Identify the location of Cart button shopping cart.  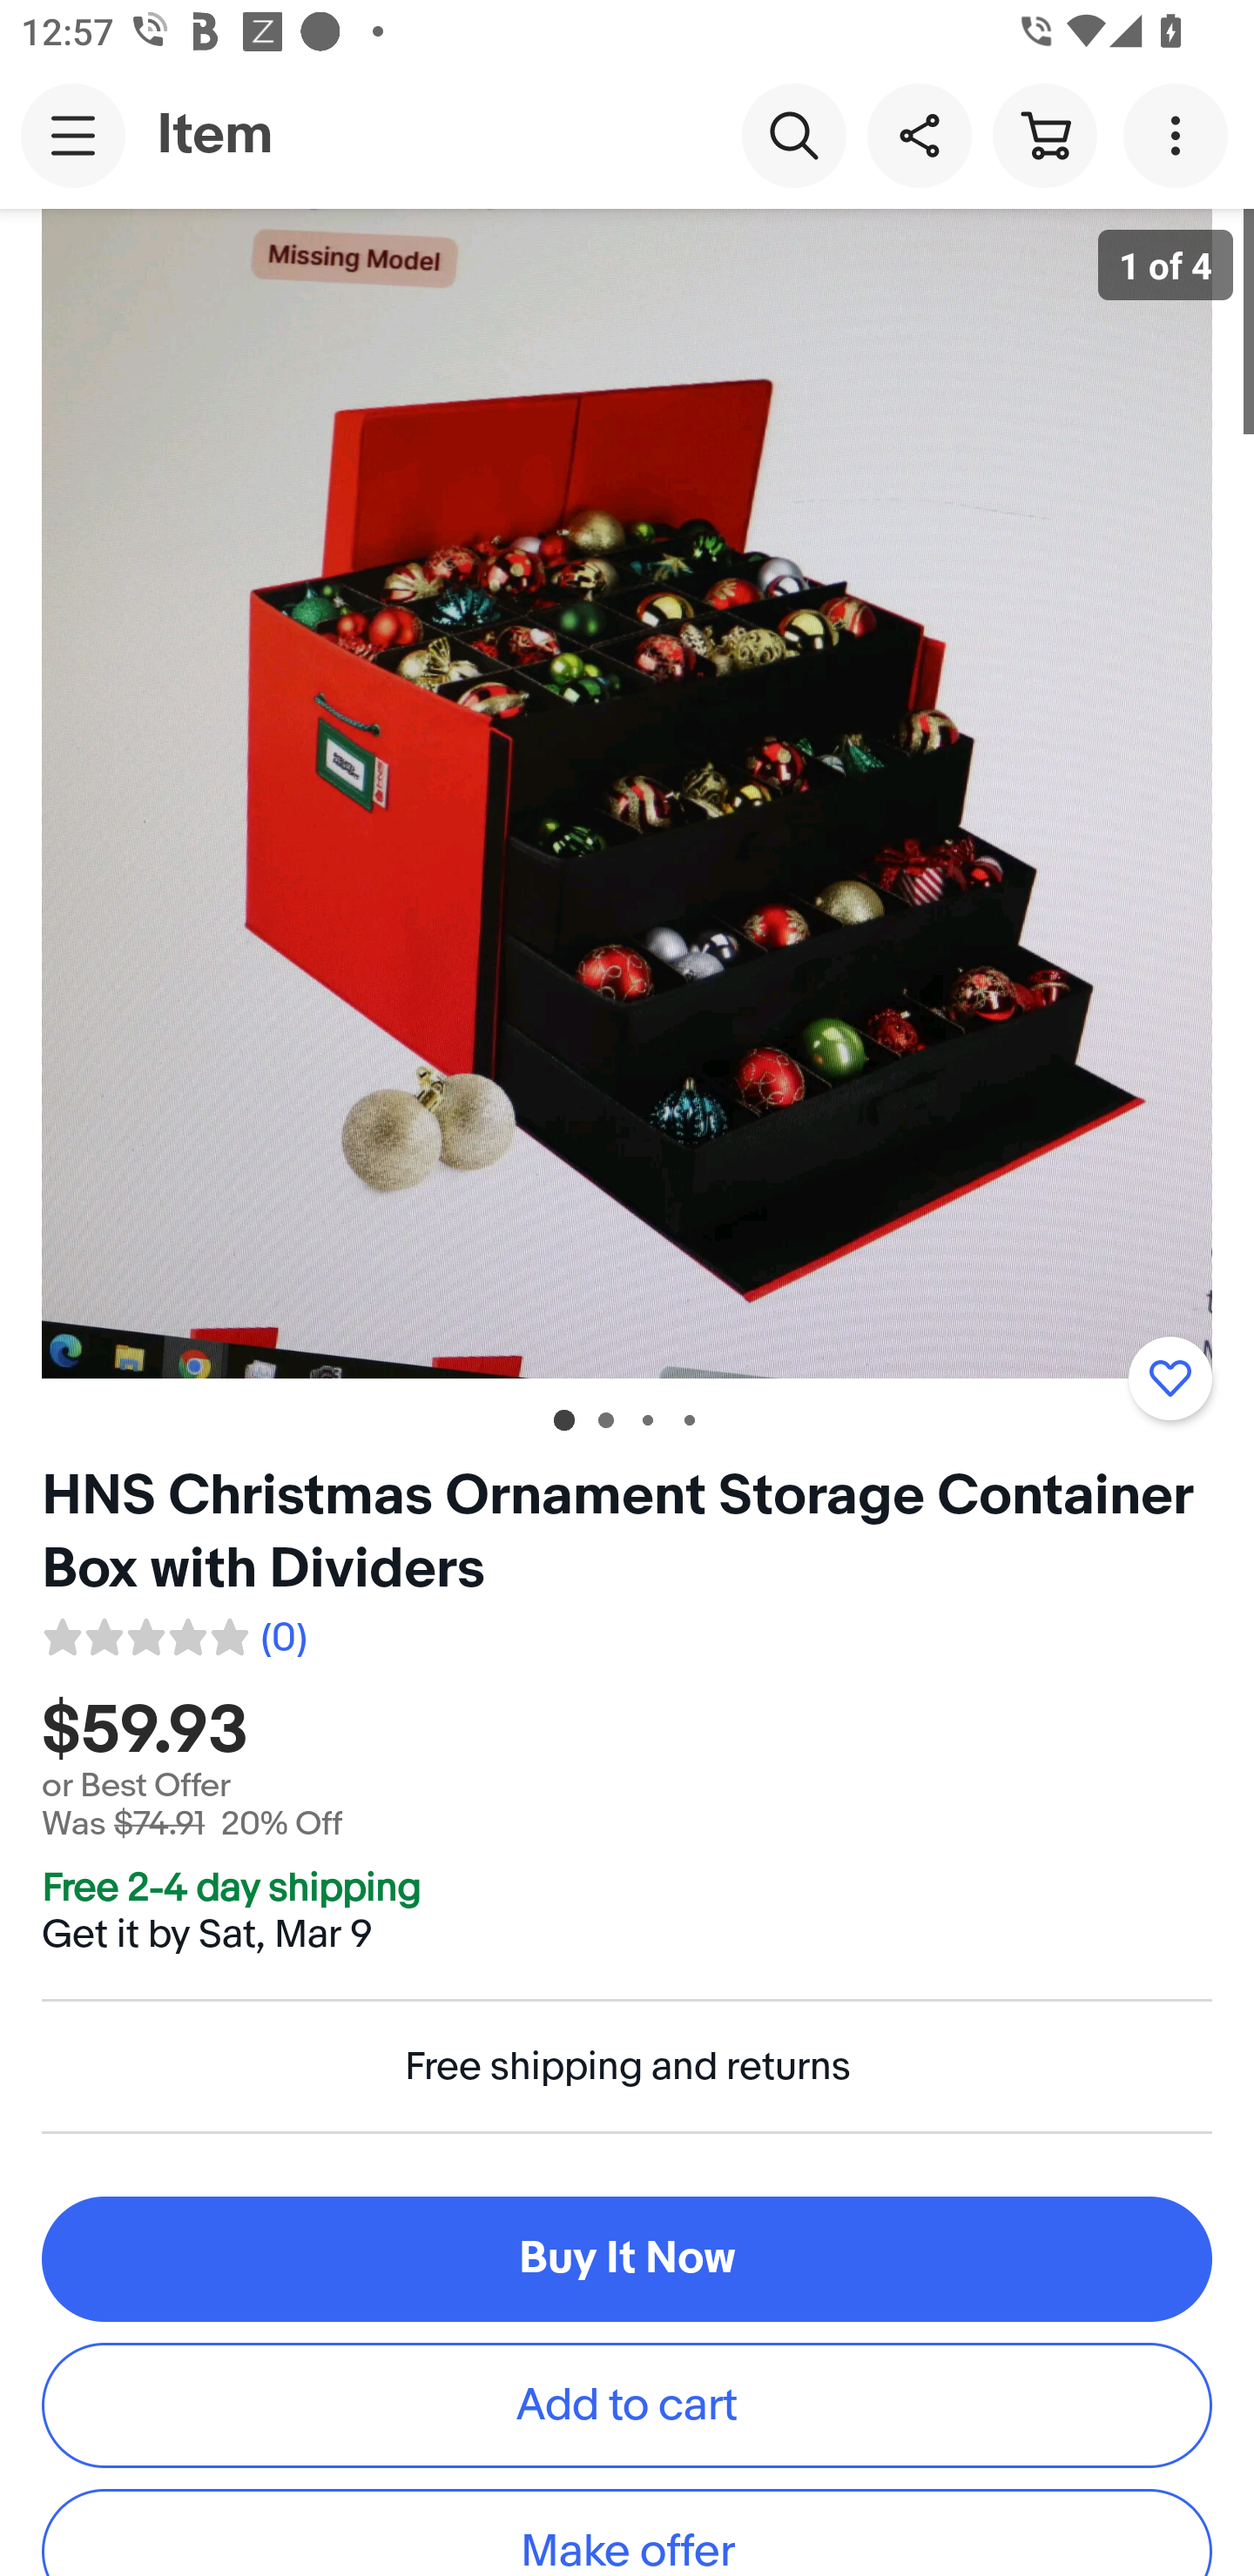
(1044, 134).